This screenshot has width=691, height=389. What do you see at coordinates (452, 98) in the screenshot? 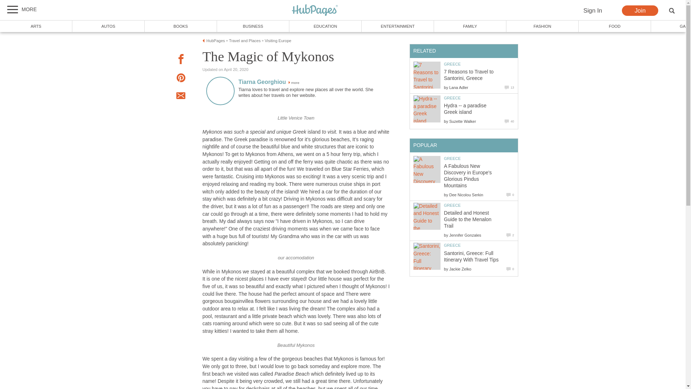
I see `GREECE` at bounding box center [452, 98].